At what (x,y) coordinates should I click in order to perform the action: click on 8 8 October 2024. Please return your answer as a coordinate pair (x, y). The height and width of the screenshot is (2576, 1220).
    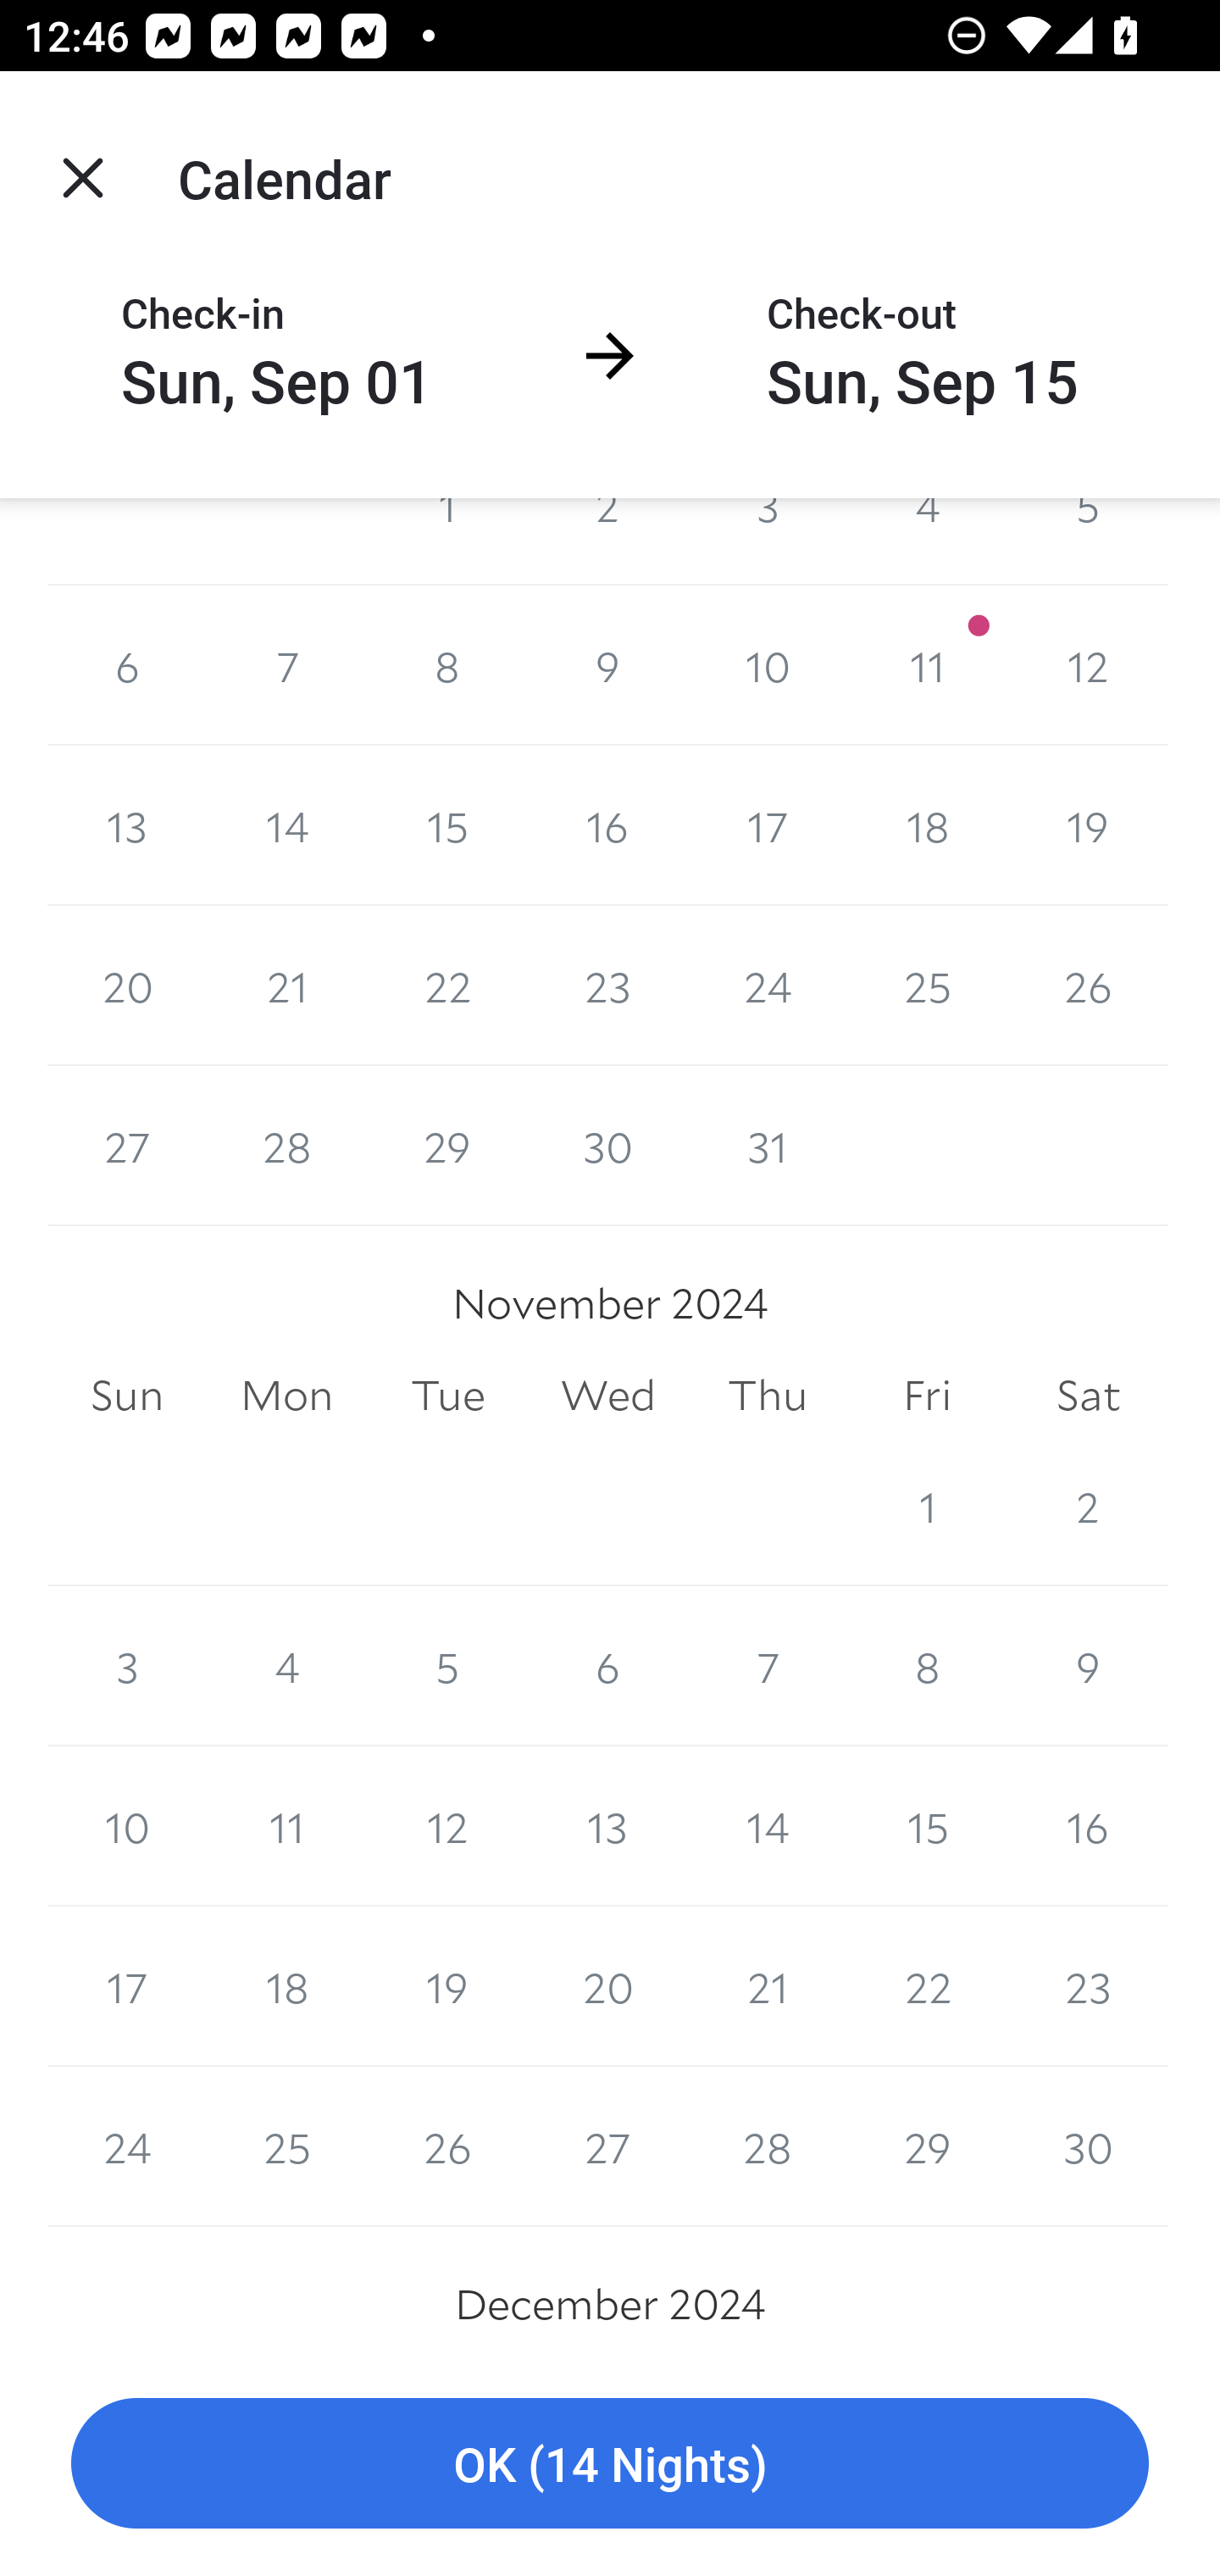
    Looking at the image, I should click on (447, 664).